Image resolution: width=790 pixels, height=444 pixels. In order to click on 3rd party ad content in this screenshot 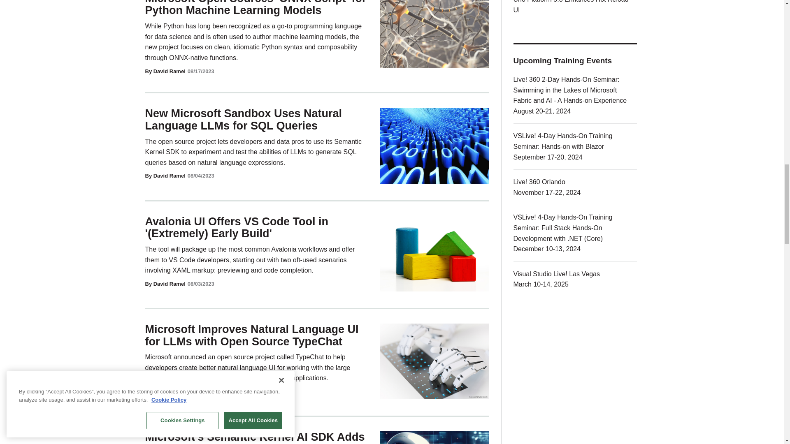, I will do `click(575, 442)`.